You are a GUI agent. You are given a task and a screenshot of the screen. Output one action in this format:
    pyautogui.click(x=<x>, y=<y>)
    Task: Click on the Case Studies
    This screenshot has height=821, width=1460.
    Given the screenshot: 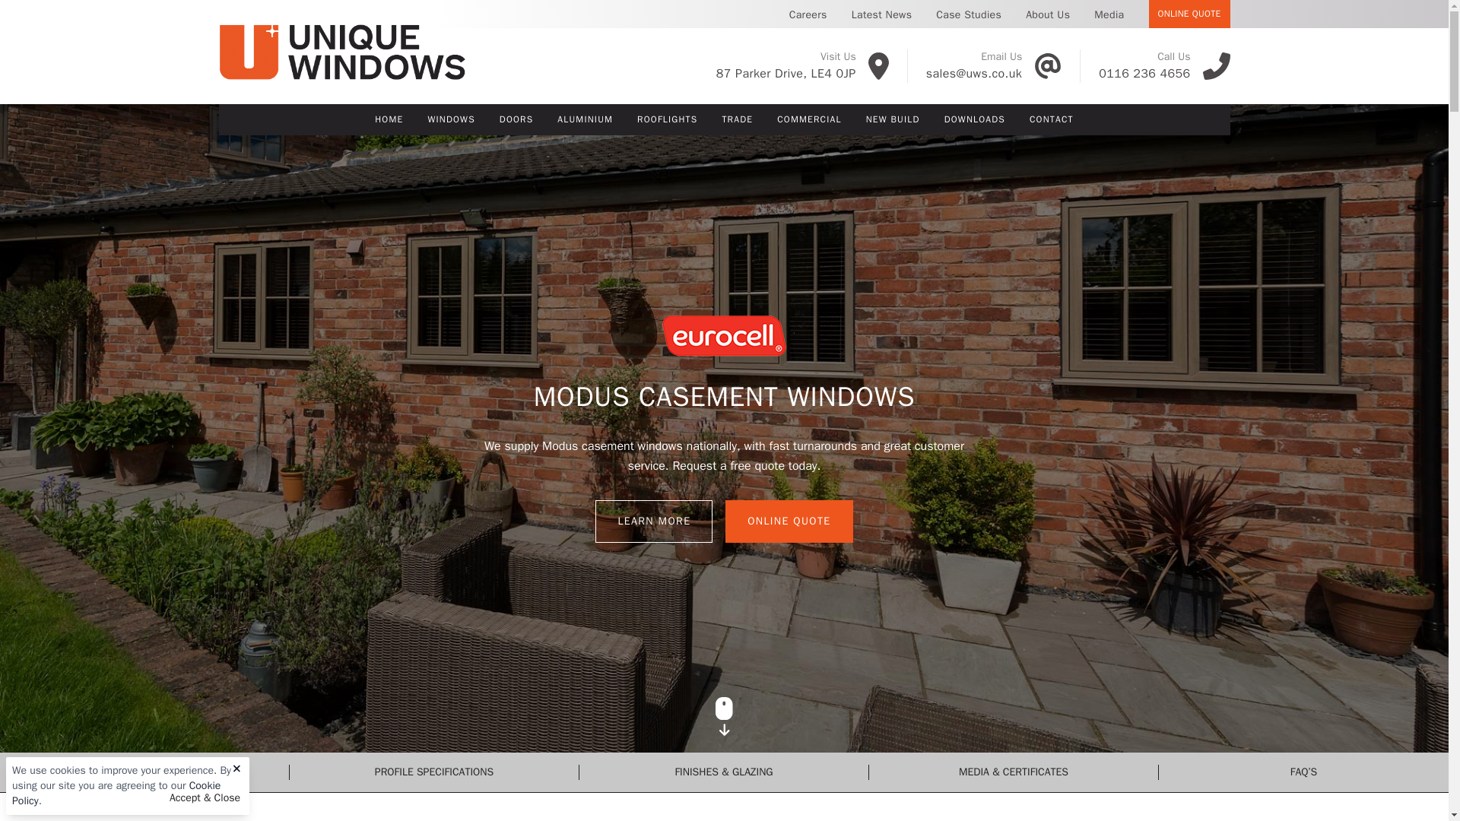 What is the action you would take?
    pyautogui.click(x=969, y=23)
    